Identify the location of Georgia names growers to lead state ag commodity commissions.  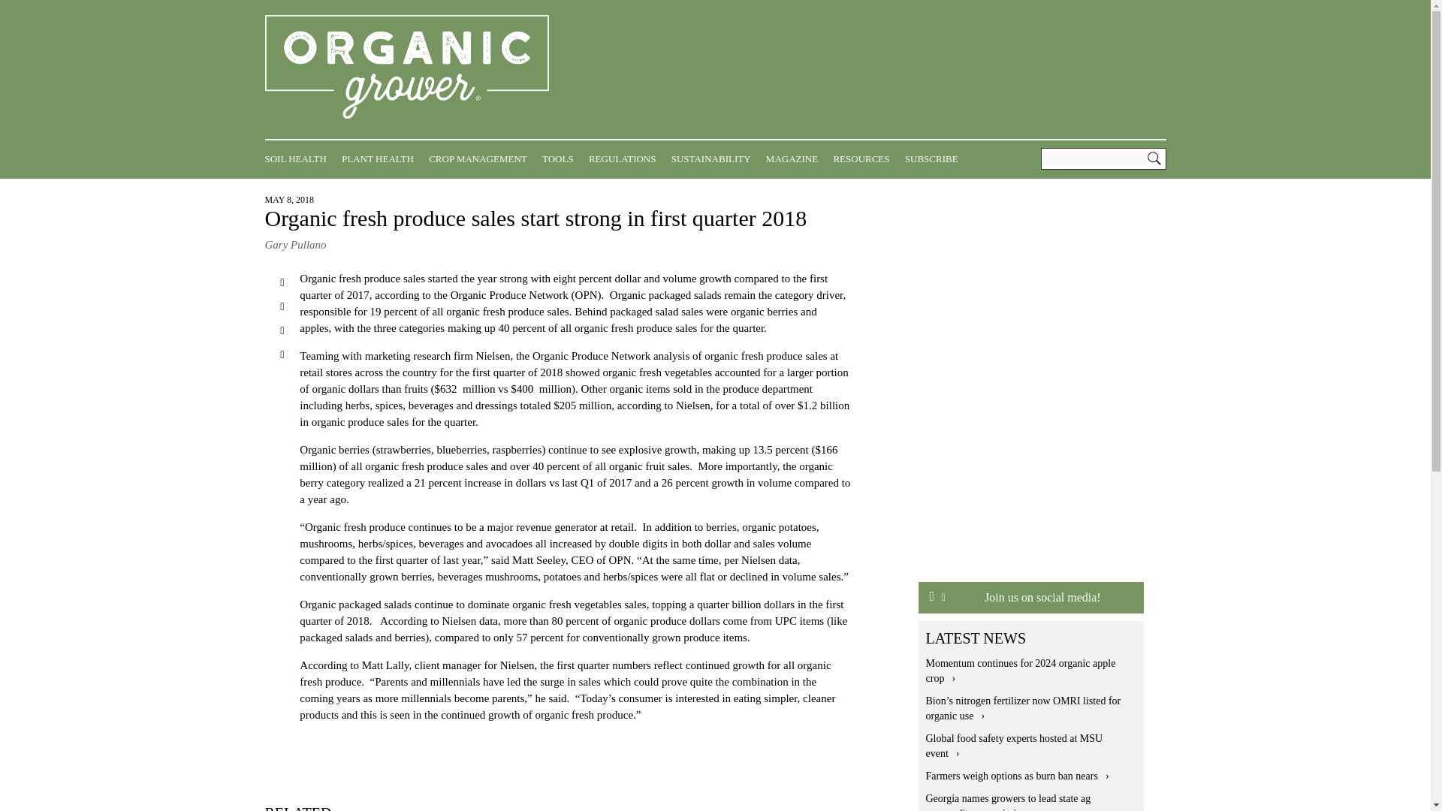
(1008, 802).